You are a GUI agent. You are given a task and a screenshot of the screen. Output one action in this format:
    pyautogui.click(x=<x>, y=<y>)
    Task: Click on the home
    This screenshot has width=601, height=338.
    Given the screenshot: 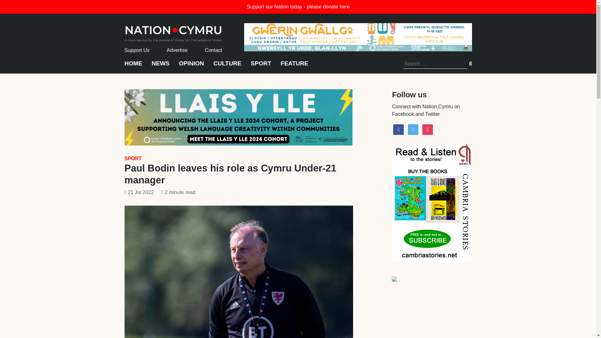 What is the action you would take?
    pyautogui.click(x=173, y=32)
    